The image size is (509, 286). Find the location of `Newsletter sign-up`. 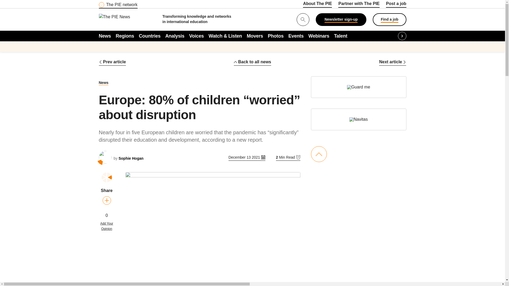

Newsletter sign-up is located at coordinates (341, 20).